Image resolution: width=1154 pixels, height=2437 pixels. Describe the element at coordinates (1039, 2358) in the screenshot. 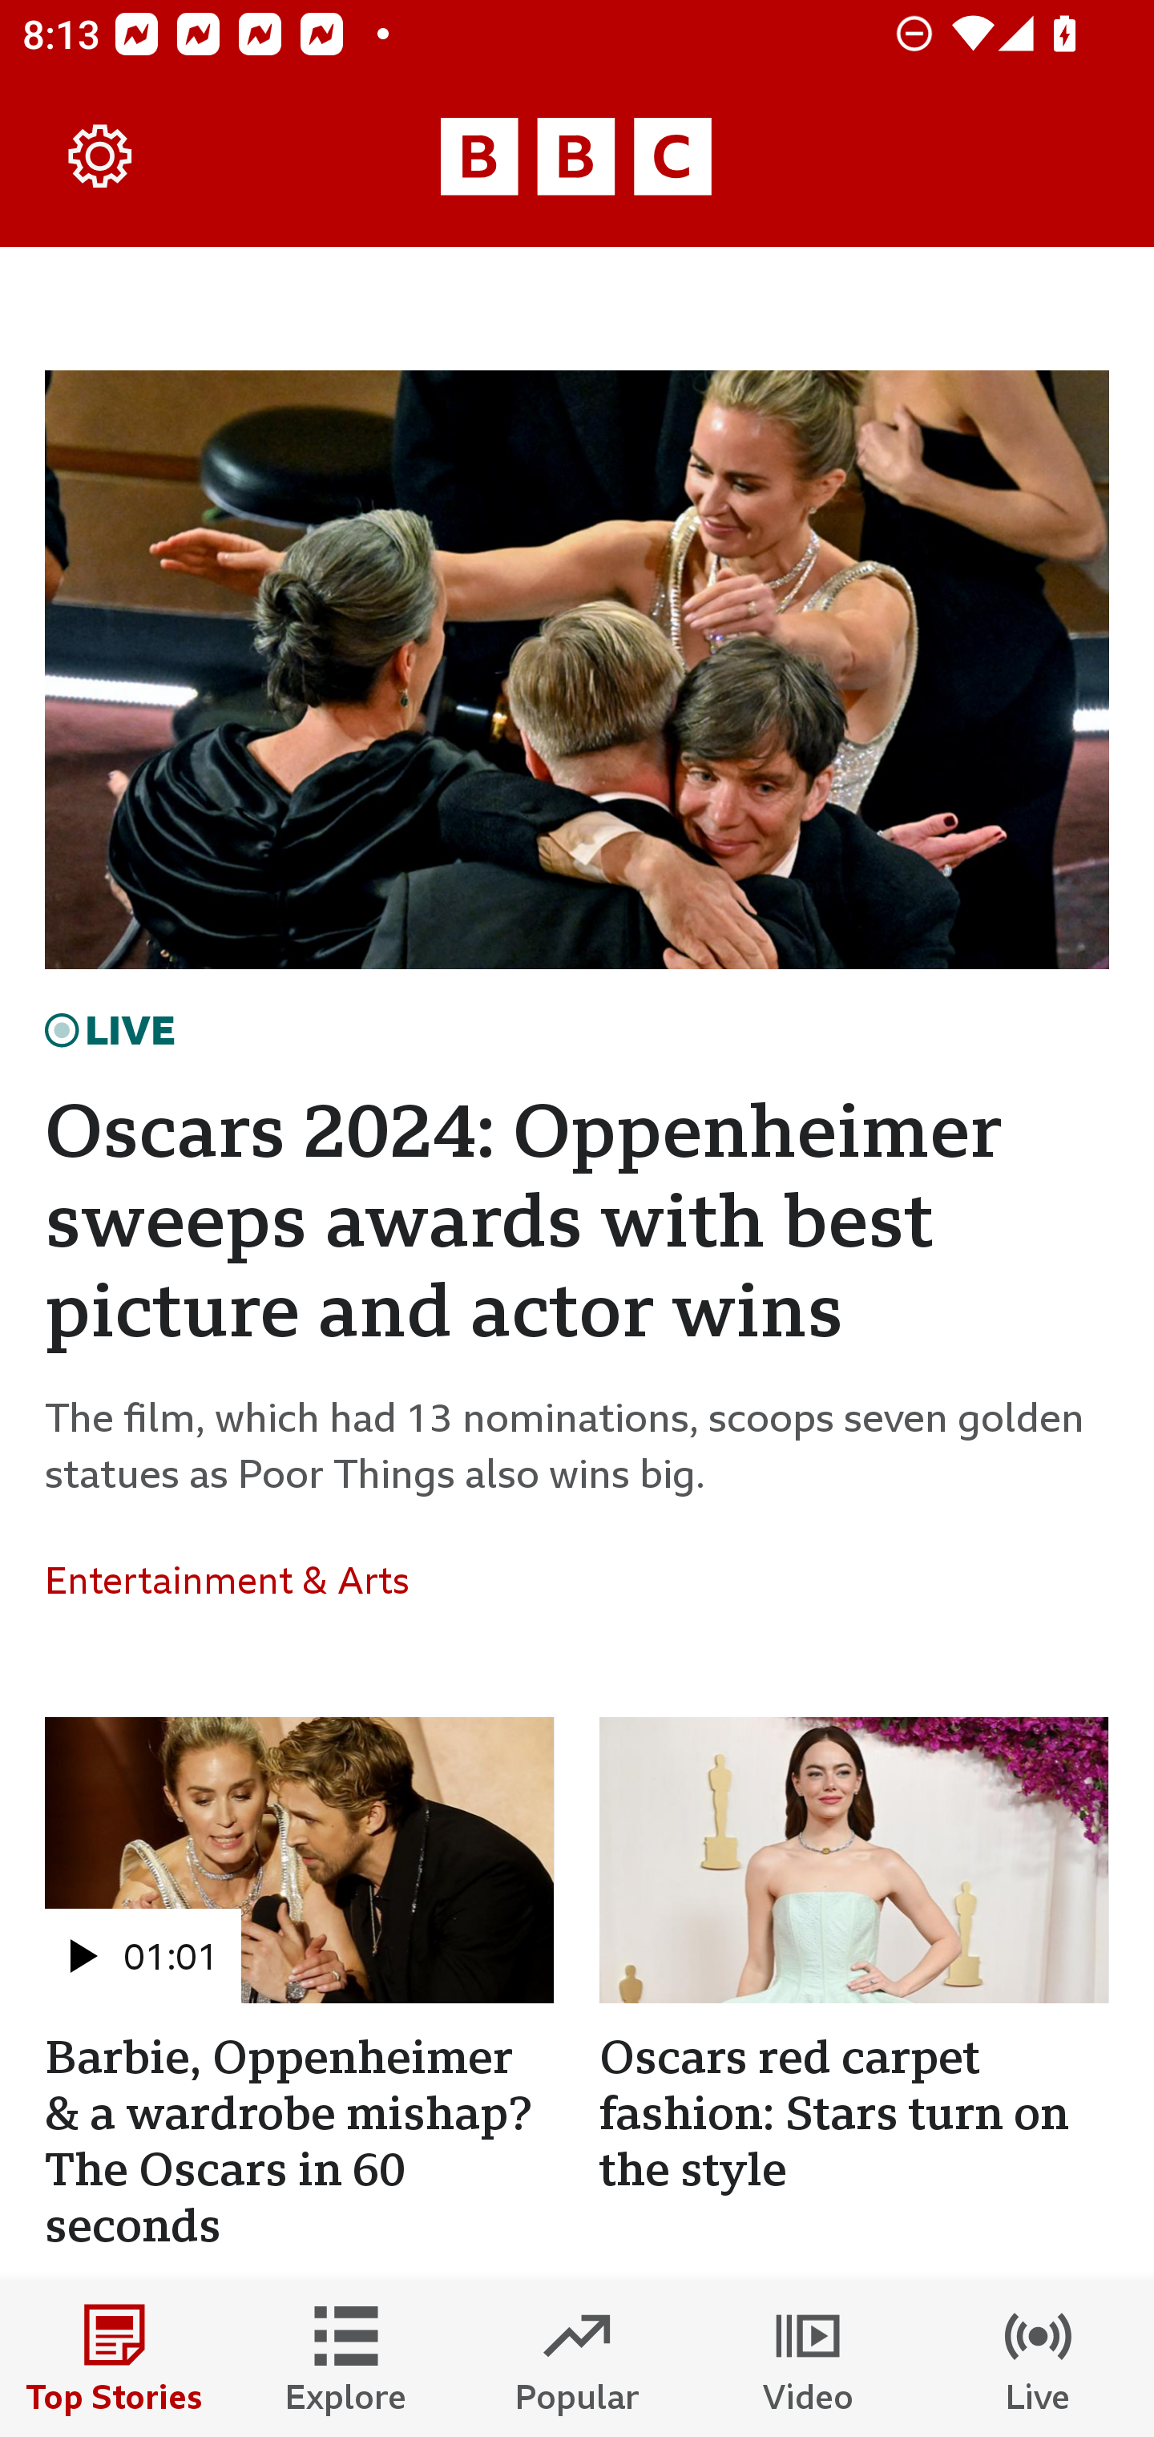

I see `Live` at that location.